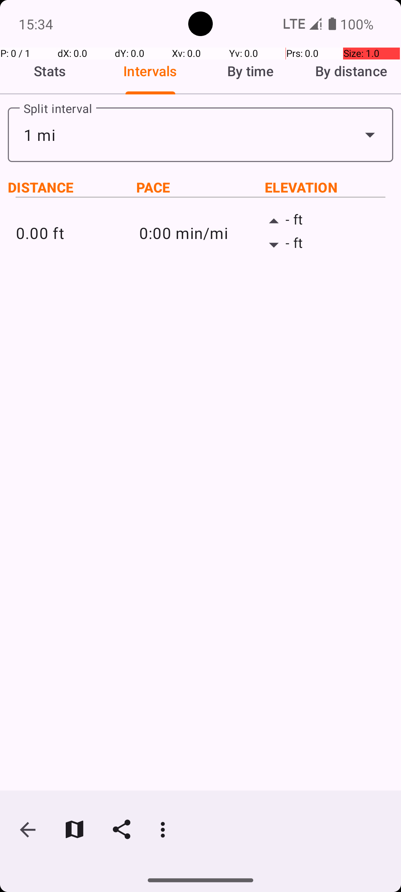  I want to click on PACE, so click(200, 187).